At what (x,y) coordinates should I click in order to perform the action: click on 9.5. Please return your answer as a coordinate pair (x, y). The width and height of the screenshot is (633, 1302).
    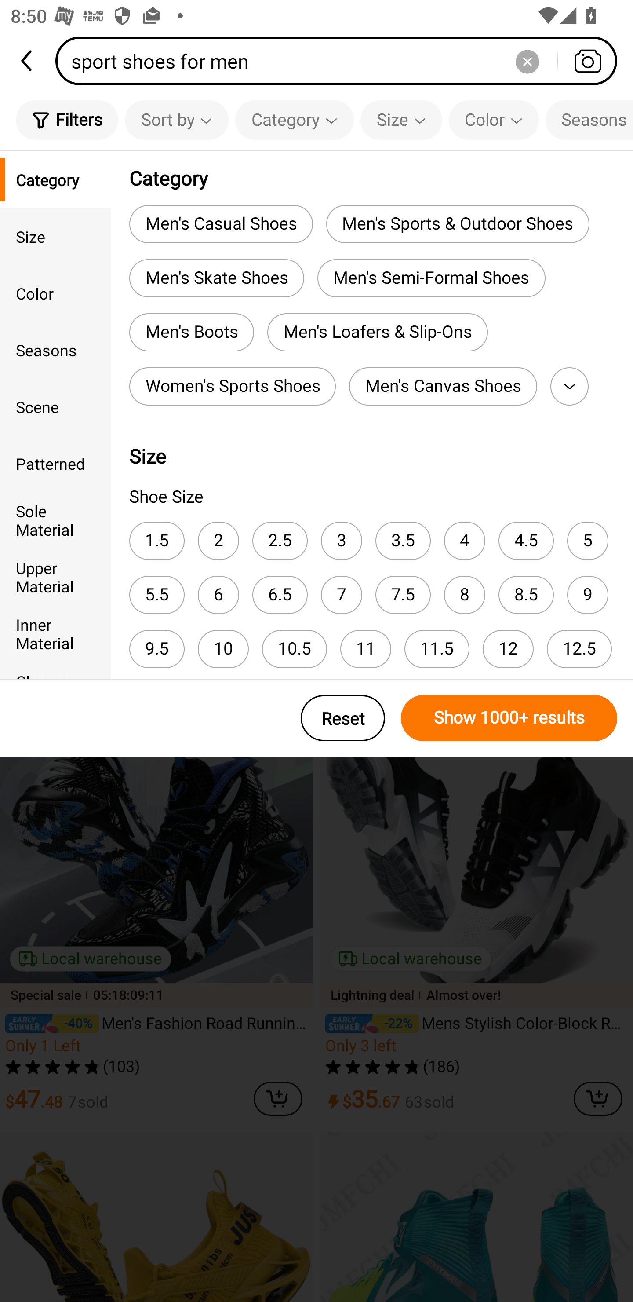
    Looking at the image, I should click on (156, 649).